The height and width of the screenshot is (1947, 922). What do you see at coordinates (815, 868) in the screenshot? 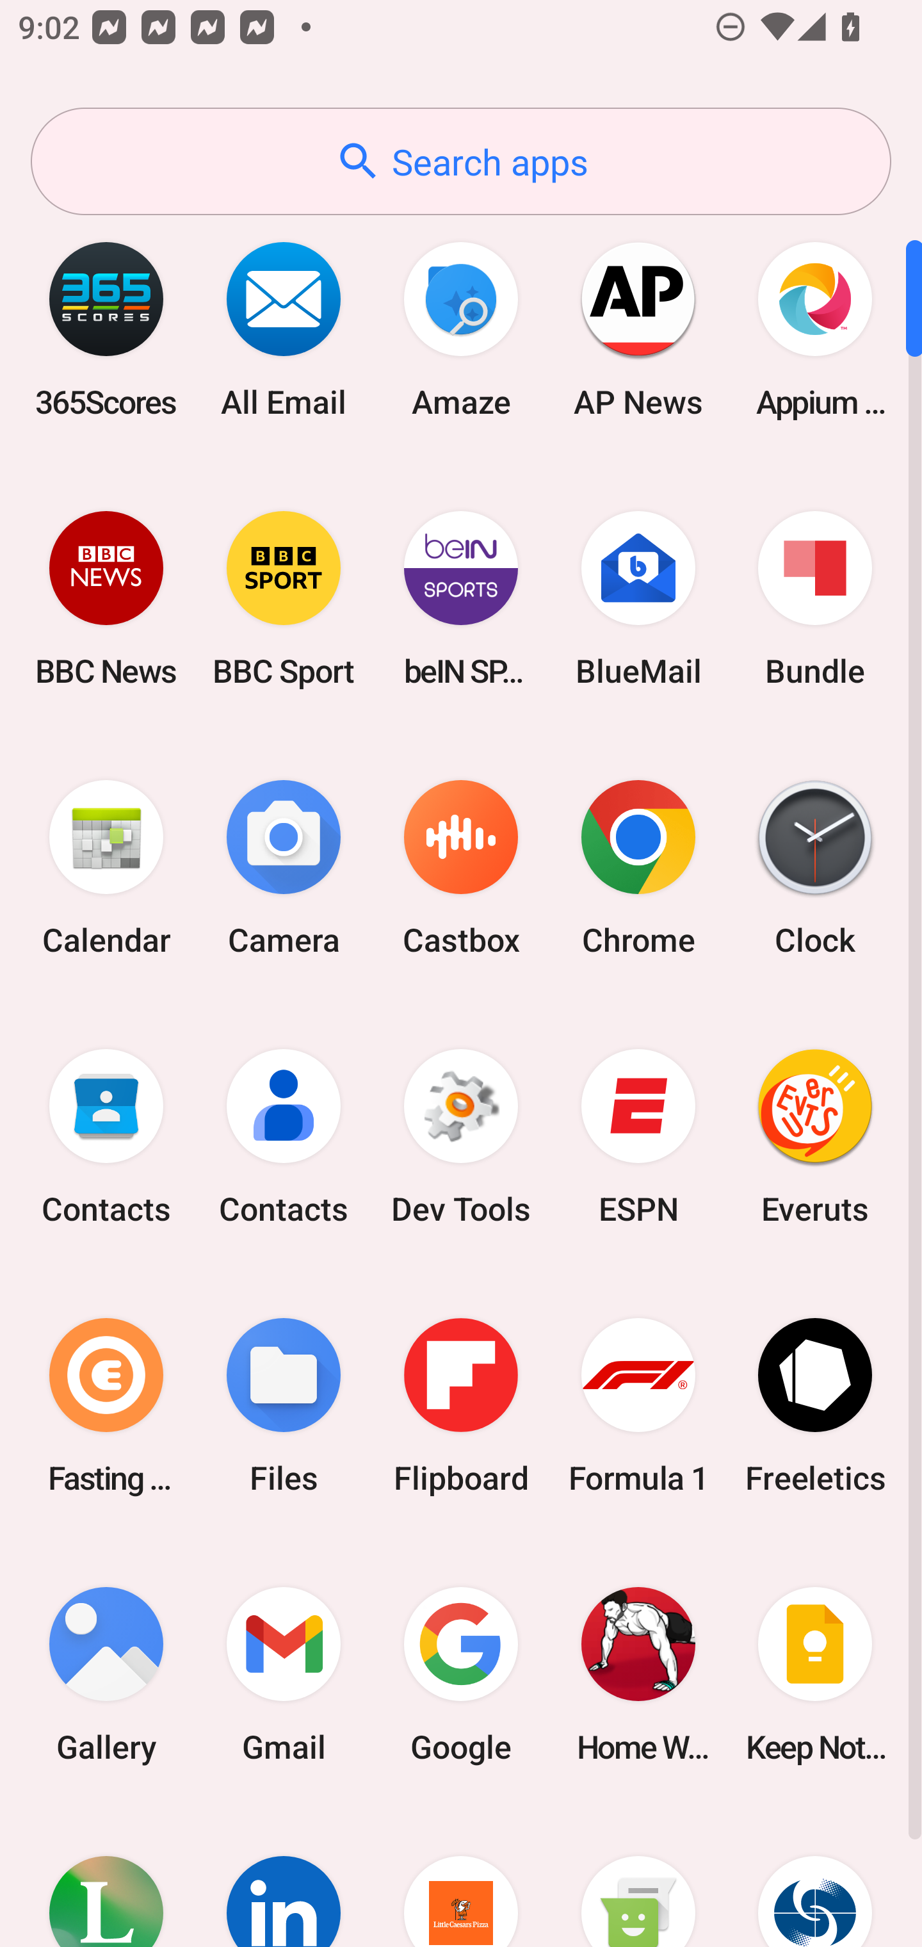
I see `Clock` at bounding box center [815, 868].